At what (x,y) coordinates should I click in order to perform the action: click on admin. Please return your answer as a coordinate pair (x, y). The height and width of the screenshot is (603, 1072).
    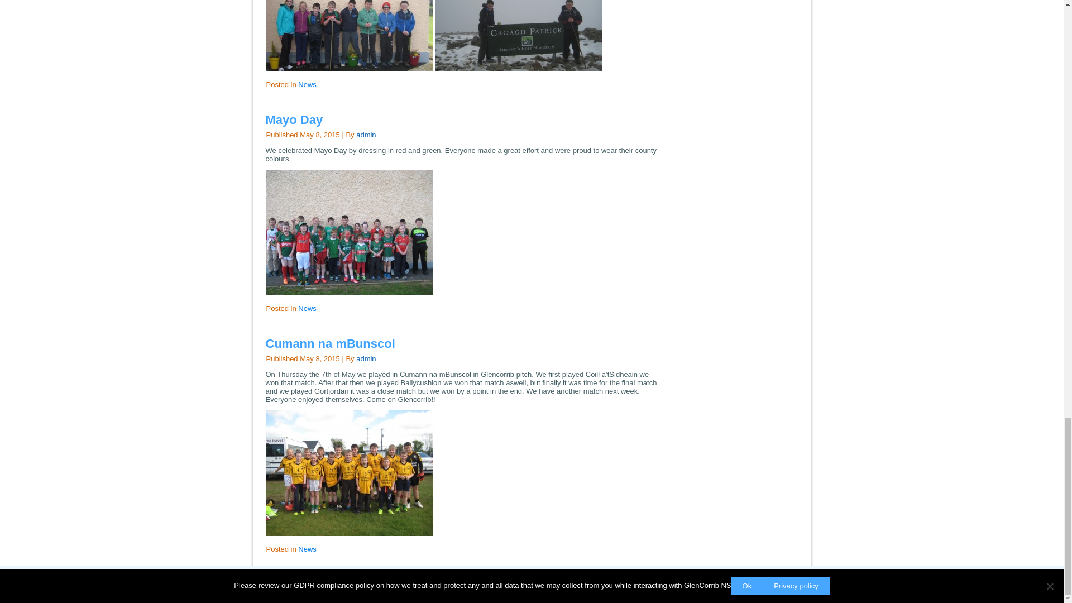
    Looking at the image, I should click on (366, 135).